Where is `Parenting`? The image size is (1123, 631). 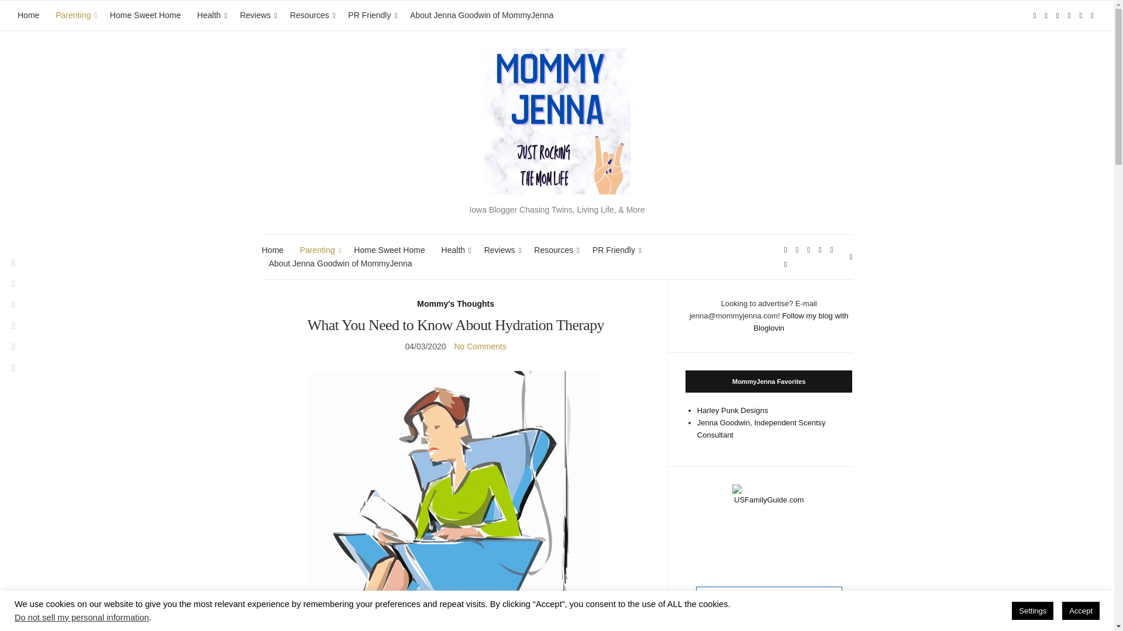 Parenting is located at coordinates (318, 250).